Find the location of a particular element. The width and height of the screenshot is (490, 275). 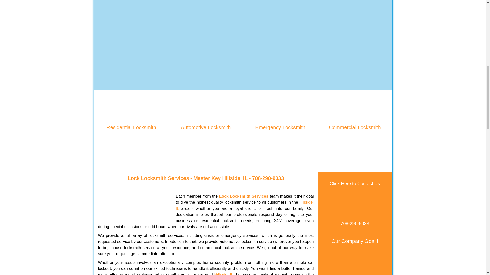

Lock Locksmith Services is located at coordinates (243, 196).